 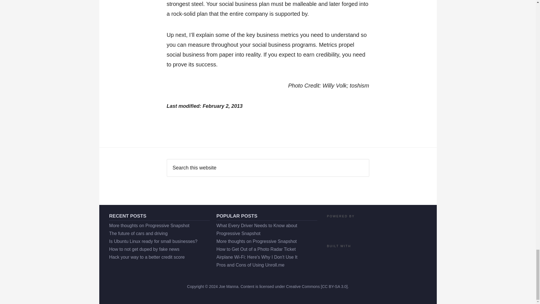 What do you see at coordinates (257, 229) in the screenshot?
I see `What Every Driver Needs to Know about Progressive Snapshot` at bounding box center [257, 229].